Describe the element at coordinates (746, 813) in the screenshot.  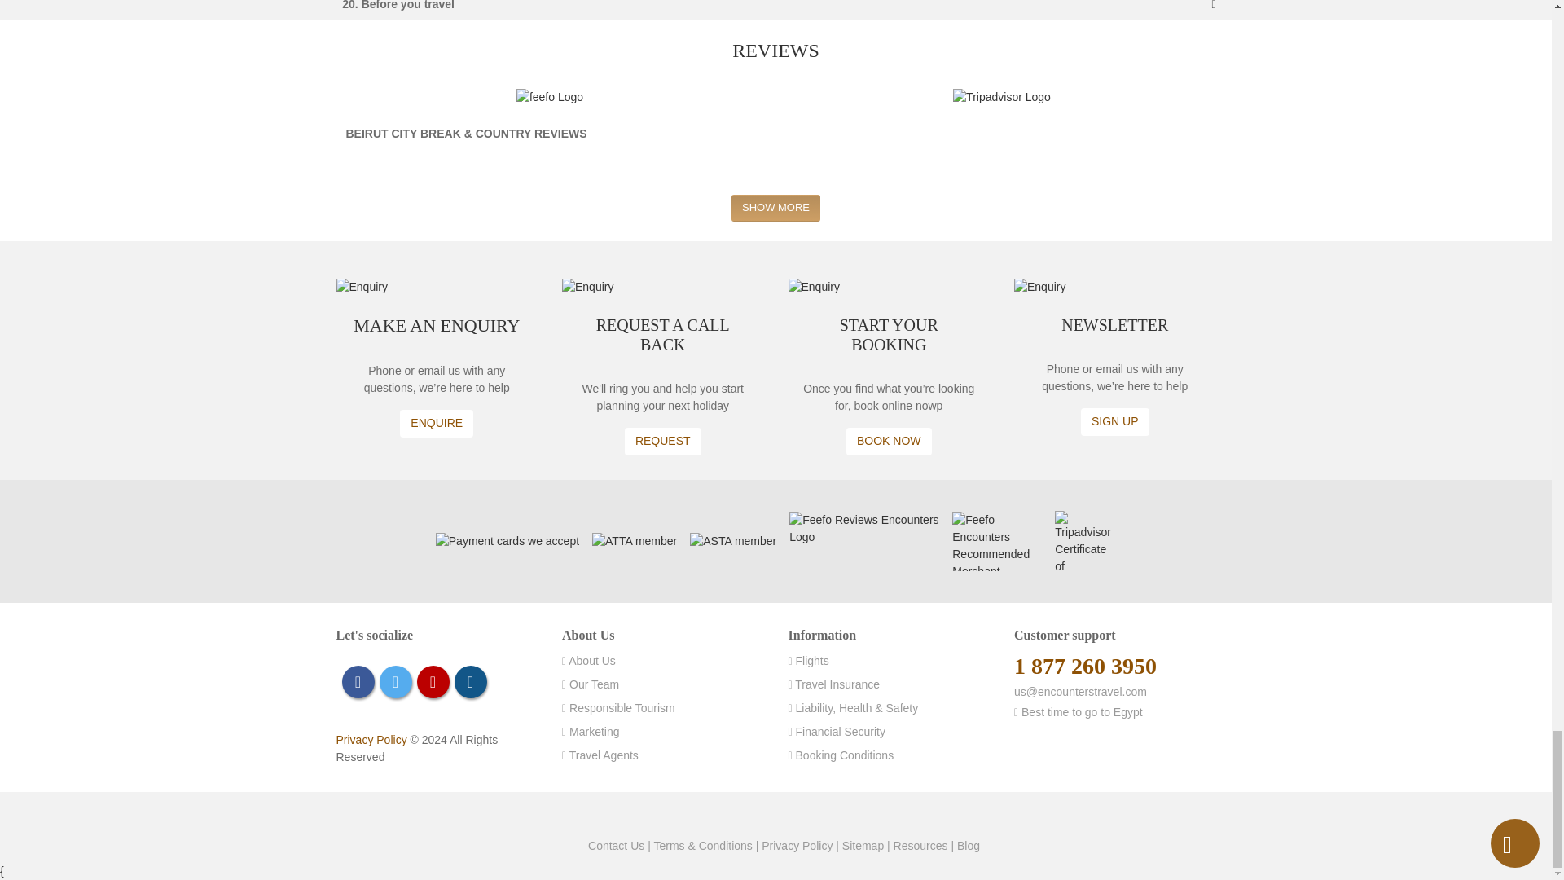
I see `Encounters Global ` at that location.